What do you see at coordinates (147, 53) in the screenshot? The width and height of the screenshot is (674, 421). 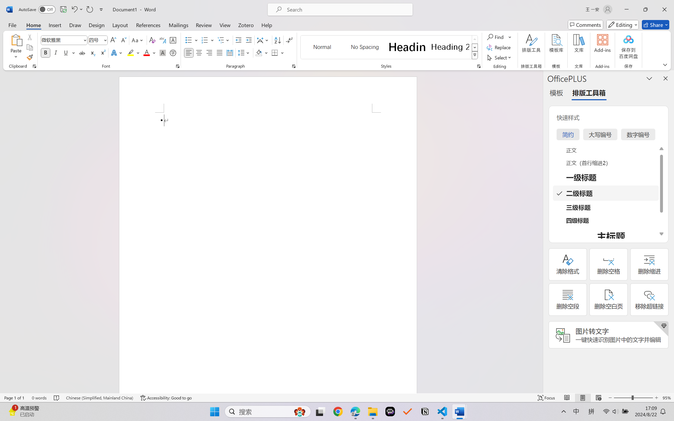 I see `Font Color Red` at bounding box center [147, 53].